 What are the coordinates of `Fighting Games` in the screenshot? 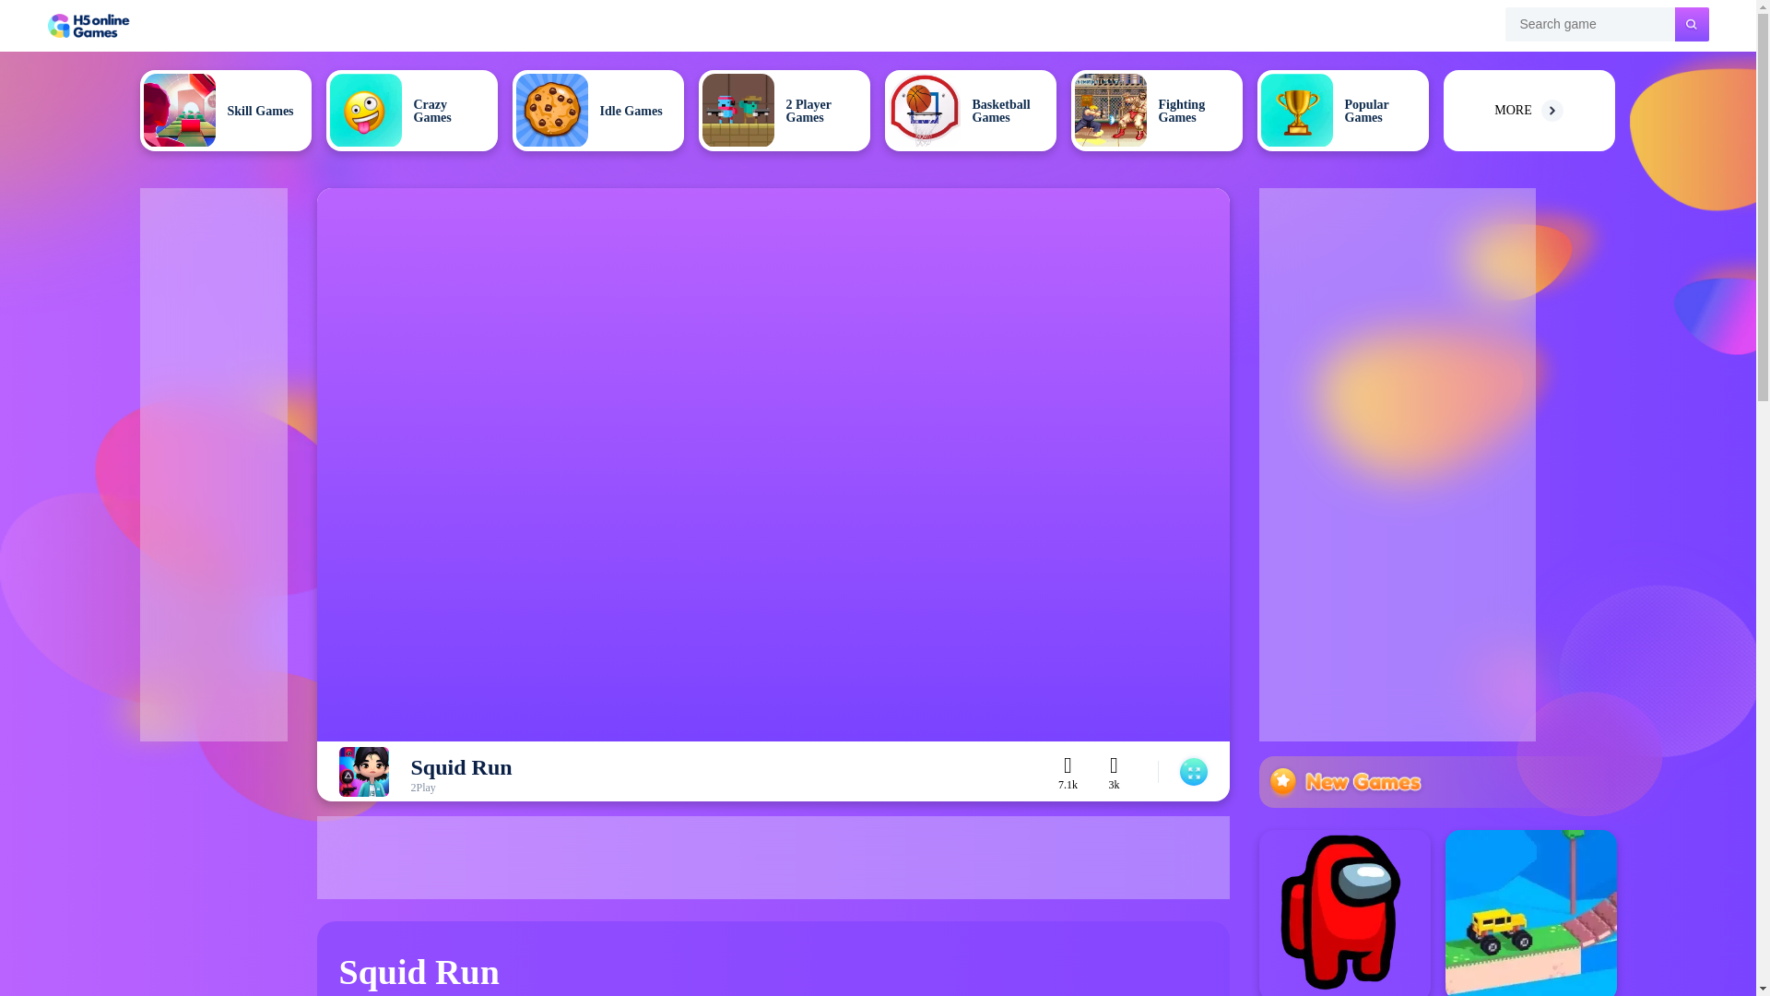 It's located at (1156, 111).